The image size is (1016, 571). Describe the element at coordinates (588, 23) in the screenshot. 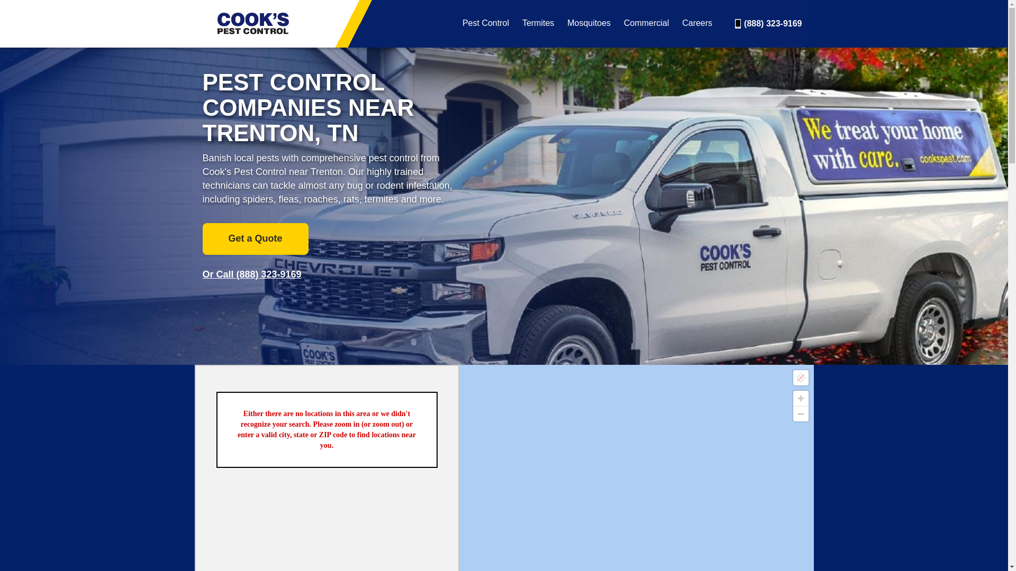

I see `Mosquitoes` at that location.